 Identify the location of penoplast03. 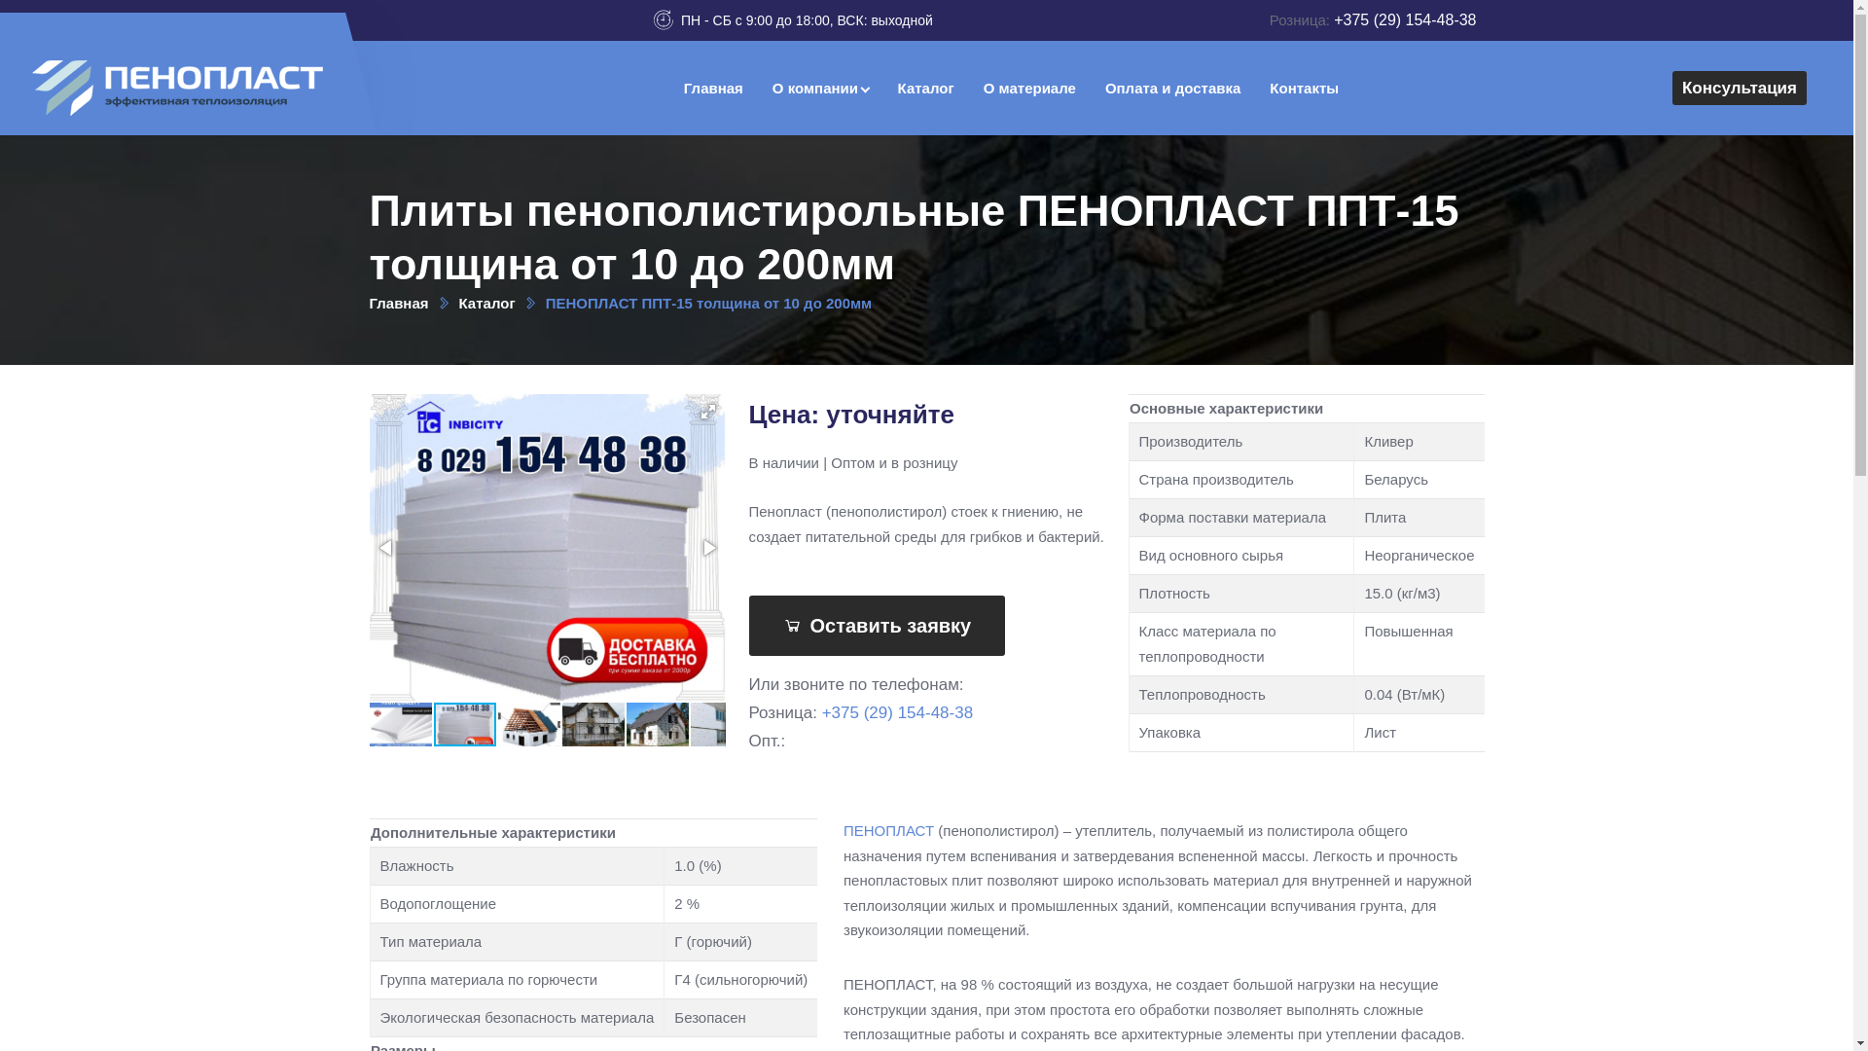
(529, 724).